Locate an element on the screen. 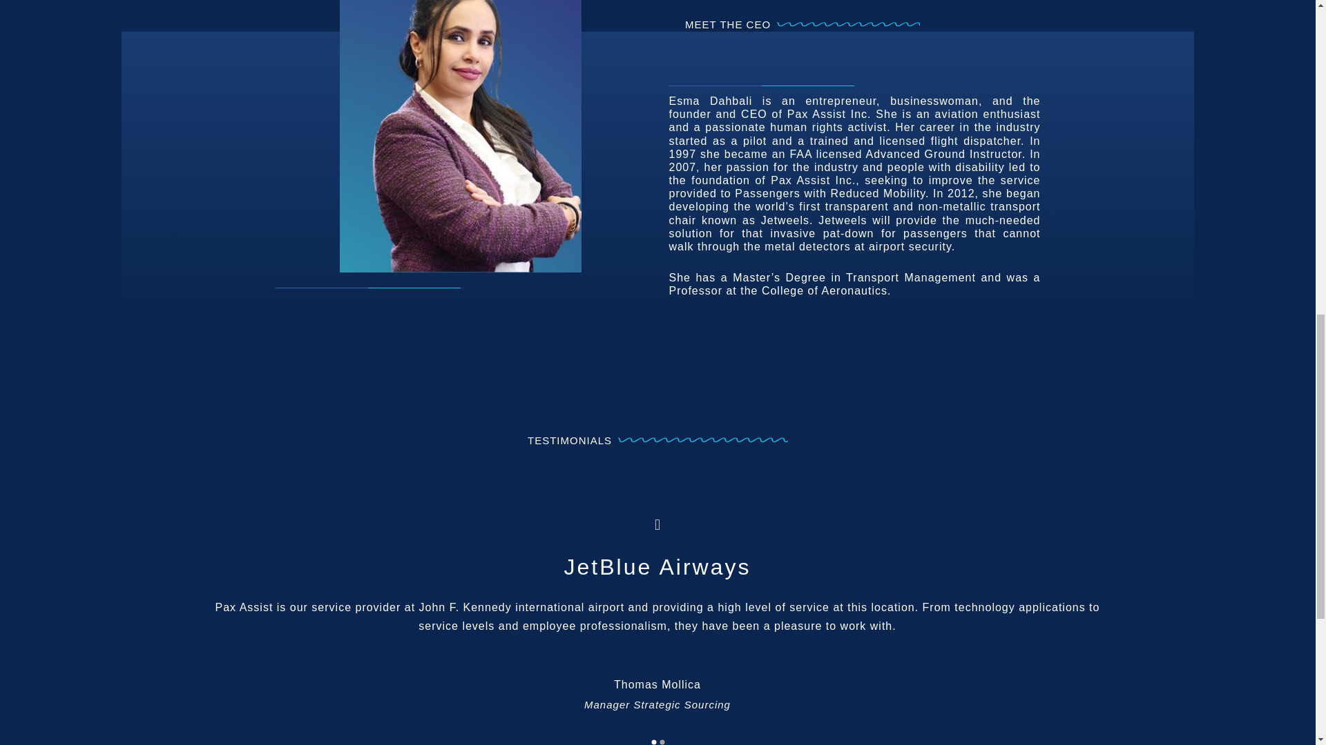 The image size is (1326, 745). Page 1 is located at coordinates (657, 626).